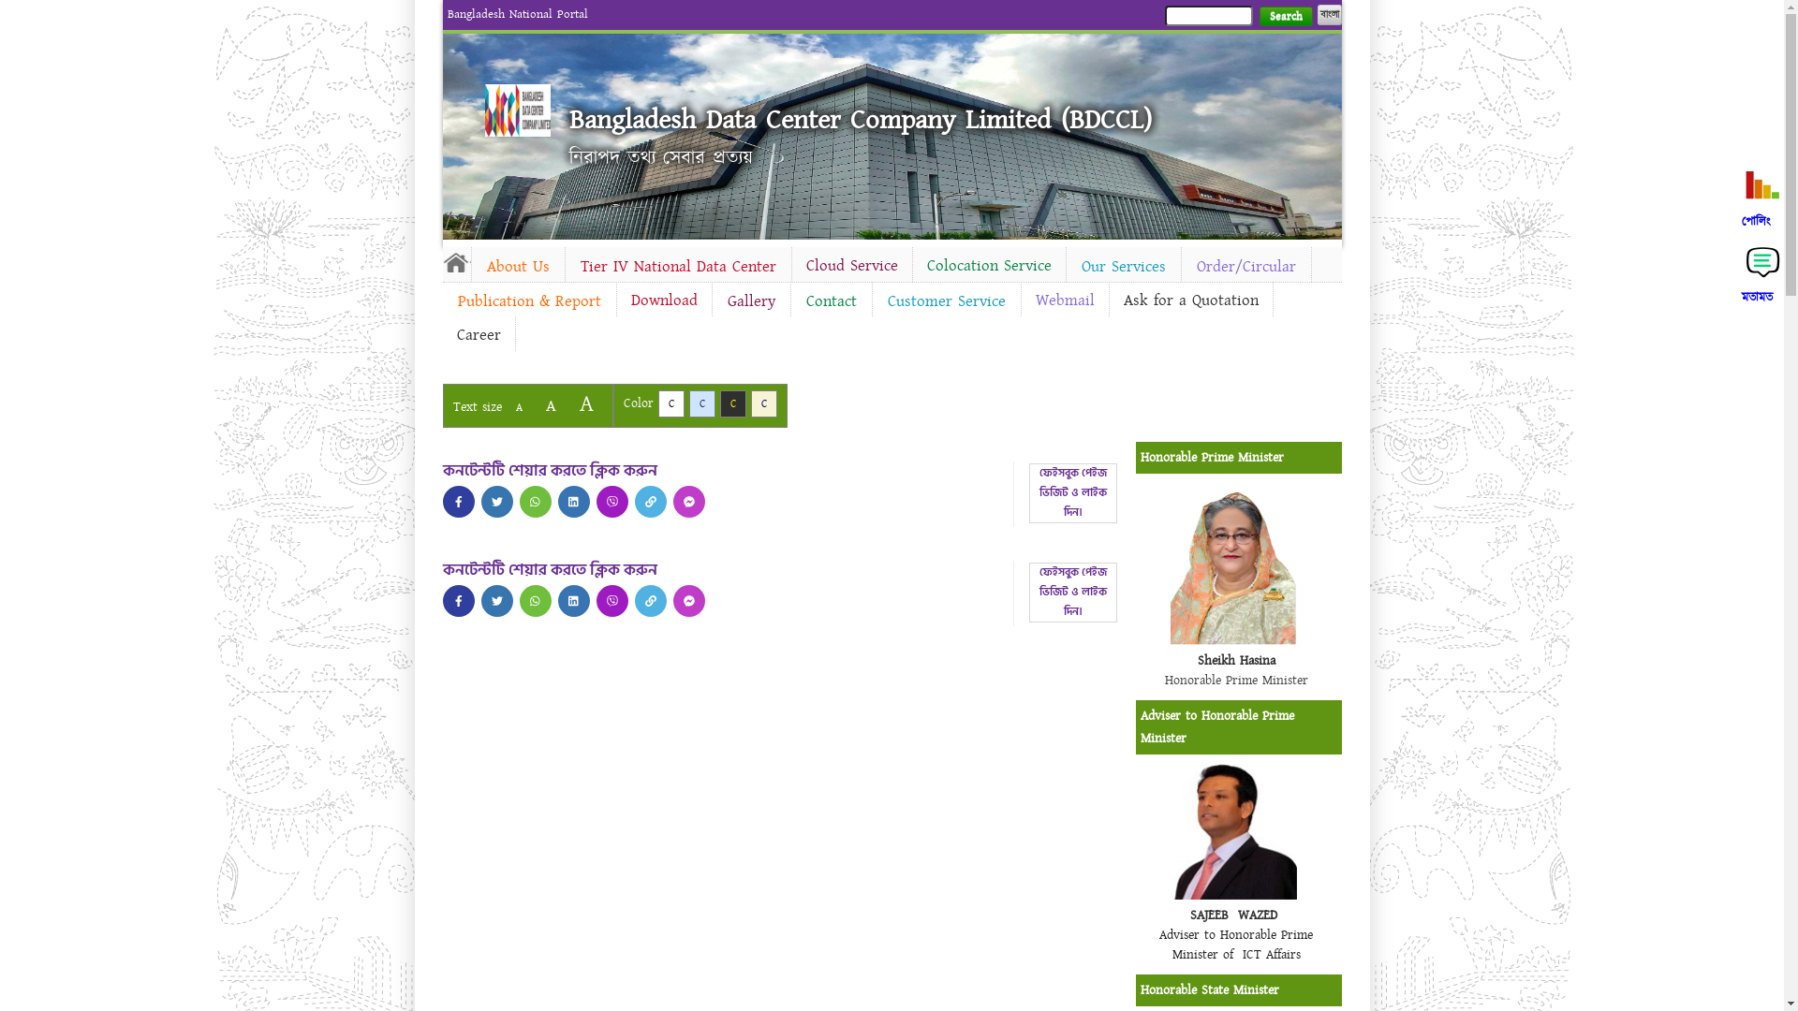  Describe the element at coordinates (456, 262) in the screenshot. I see `Home` at that location.